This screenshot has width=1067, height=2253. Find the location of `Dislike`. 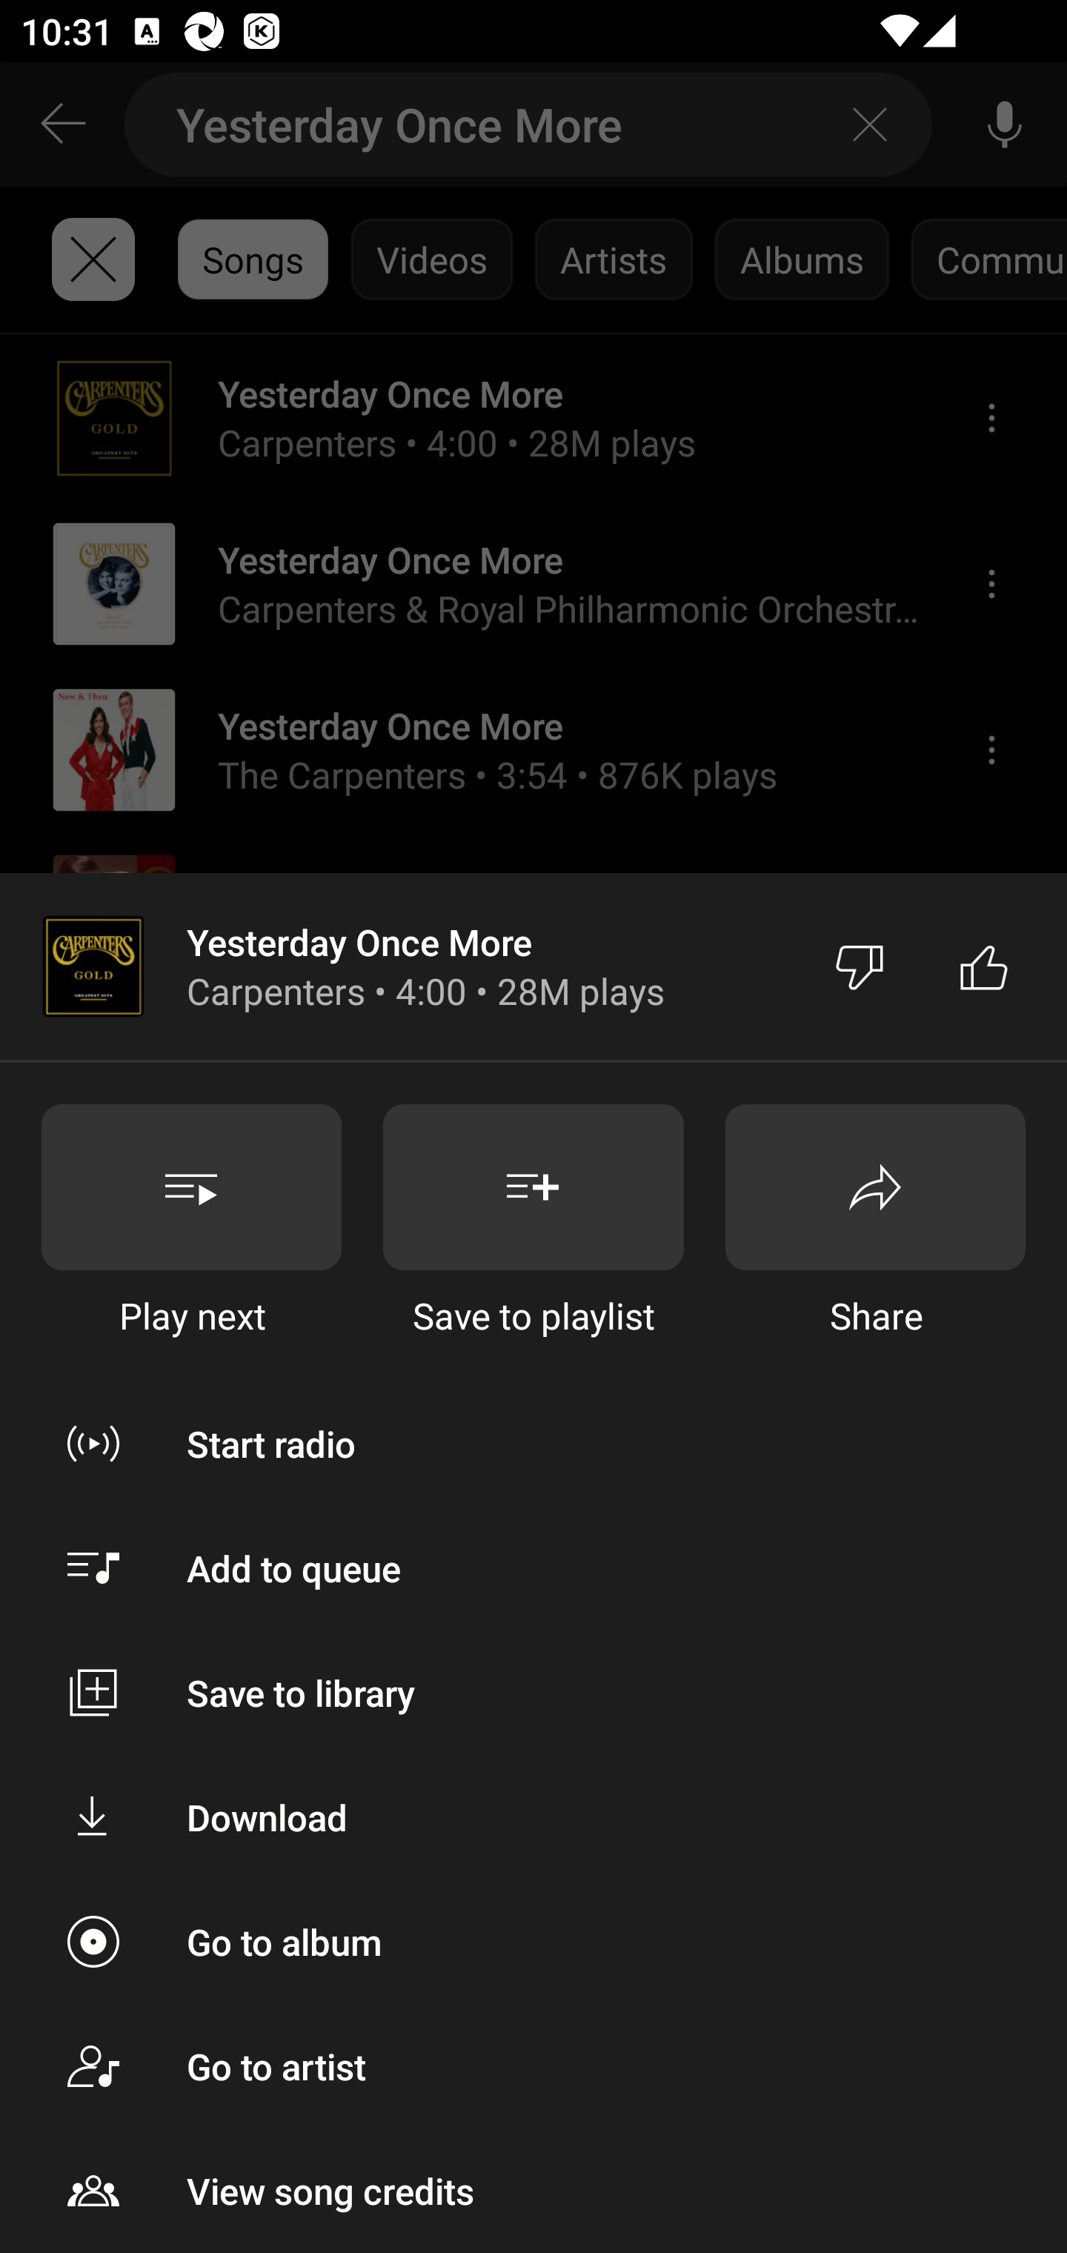

Dislike is located at coordinates (860, 966).